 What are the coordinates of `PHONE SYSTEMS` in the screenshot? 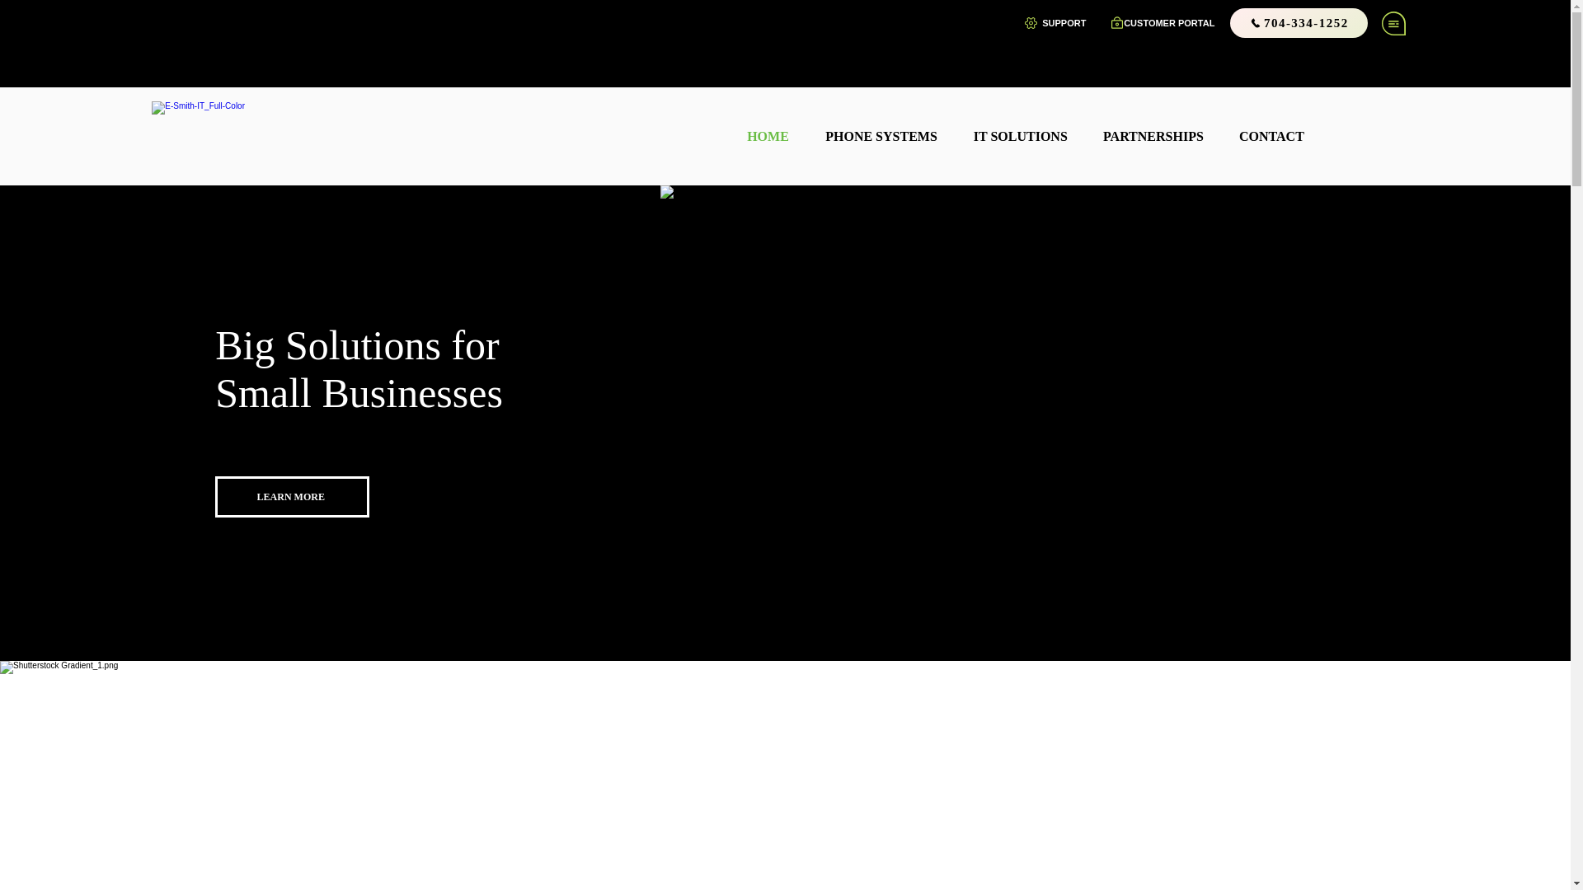 It's located at (876, 137).